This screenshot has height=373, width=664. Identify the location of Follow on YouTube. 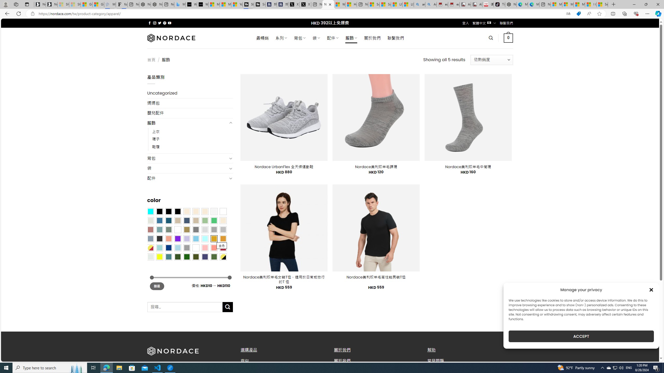
(170, 23).